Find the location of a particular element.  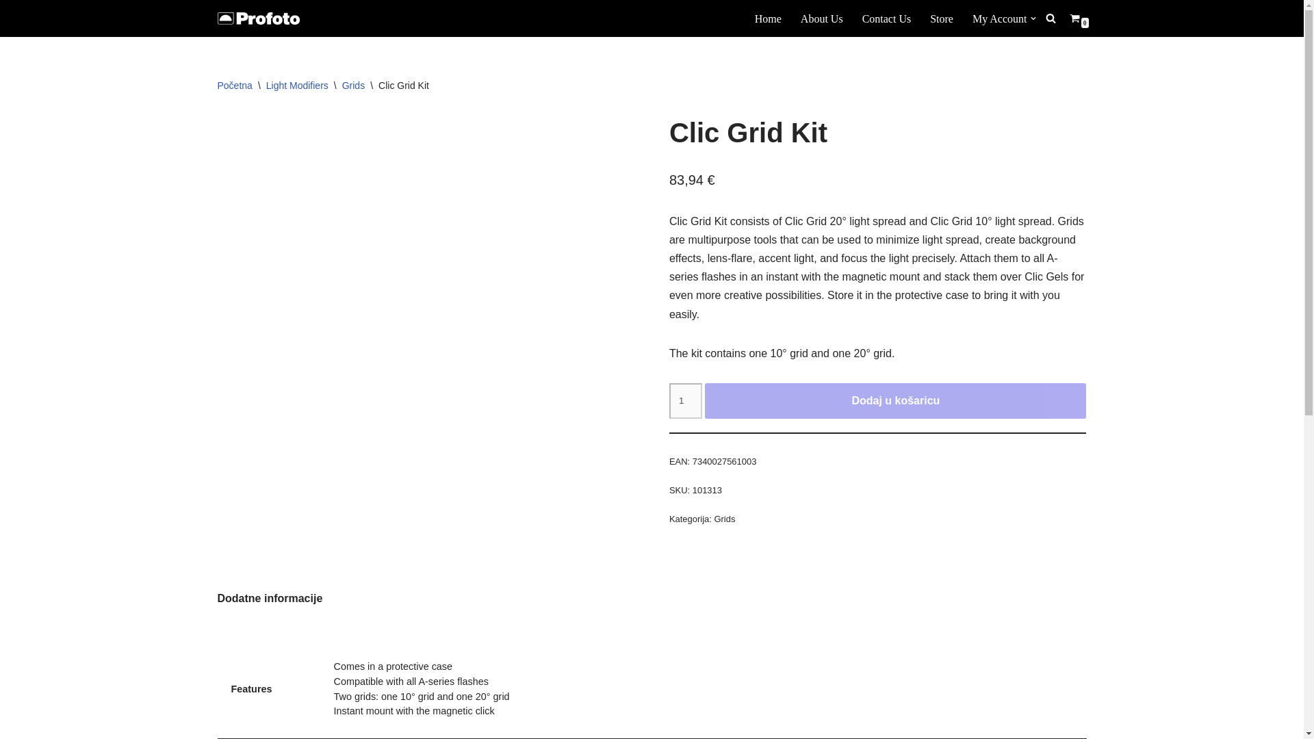

Grids is located at coordinates (724, 519).